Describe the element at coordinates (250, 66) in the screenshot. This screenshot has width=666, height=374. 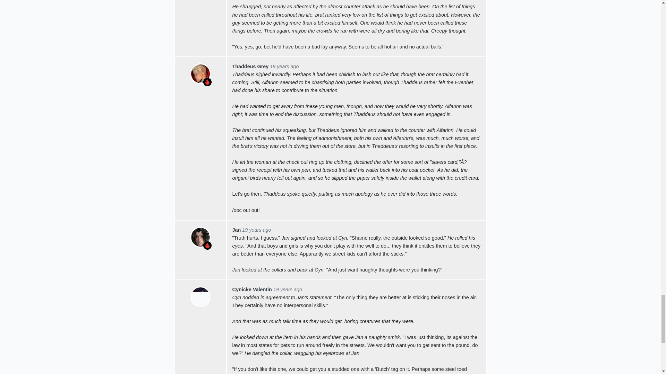
I see `Thaddeus Grey` at that location.